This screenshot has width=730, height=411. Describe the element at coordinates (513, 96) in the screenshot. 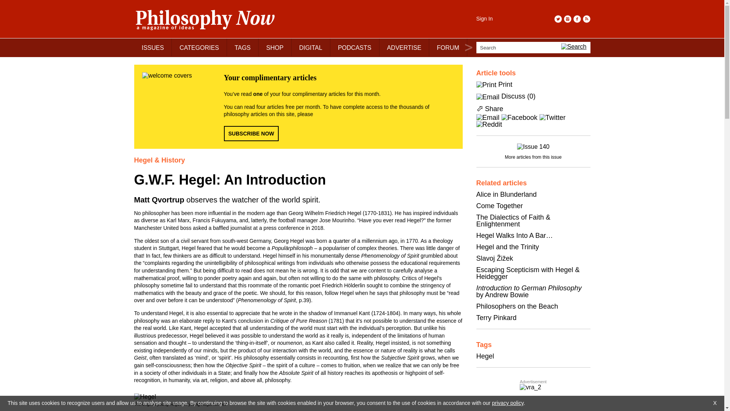

I see `Discuss` at that location.